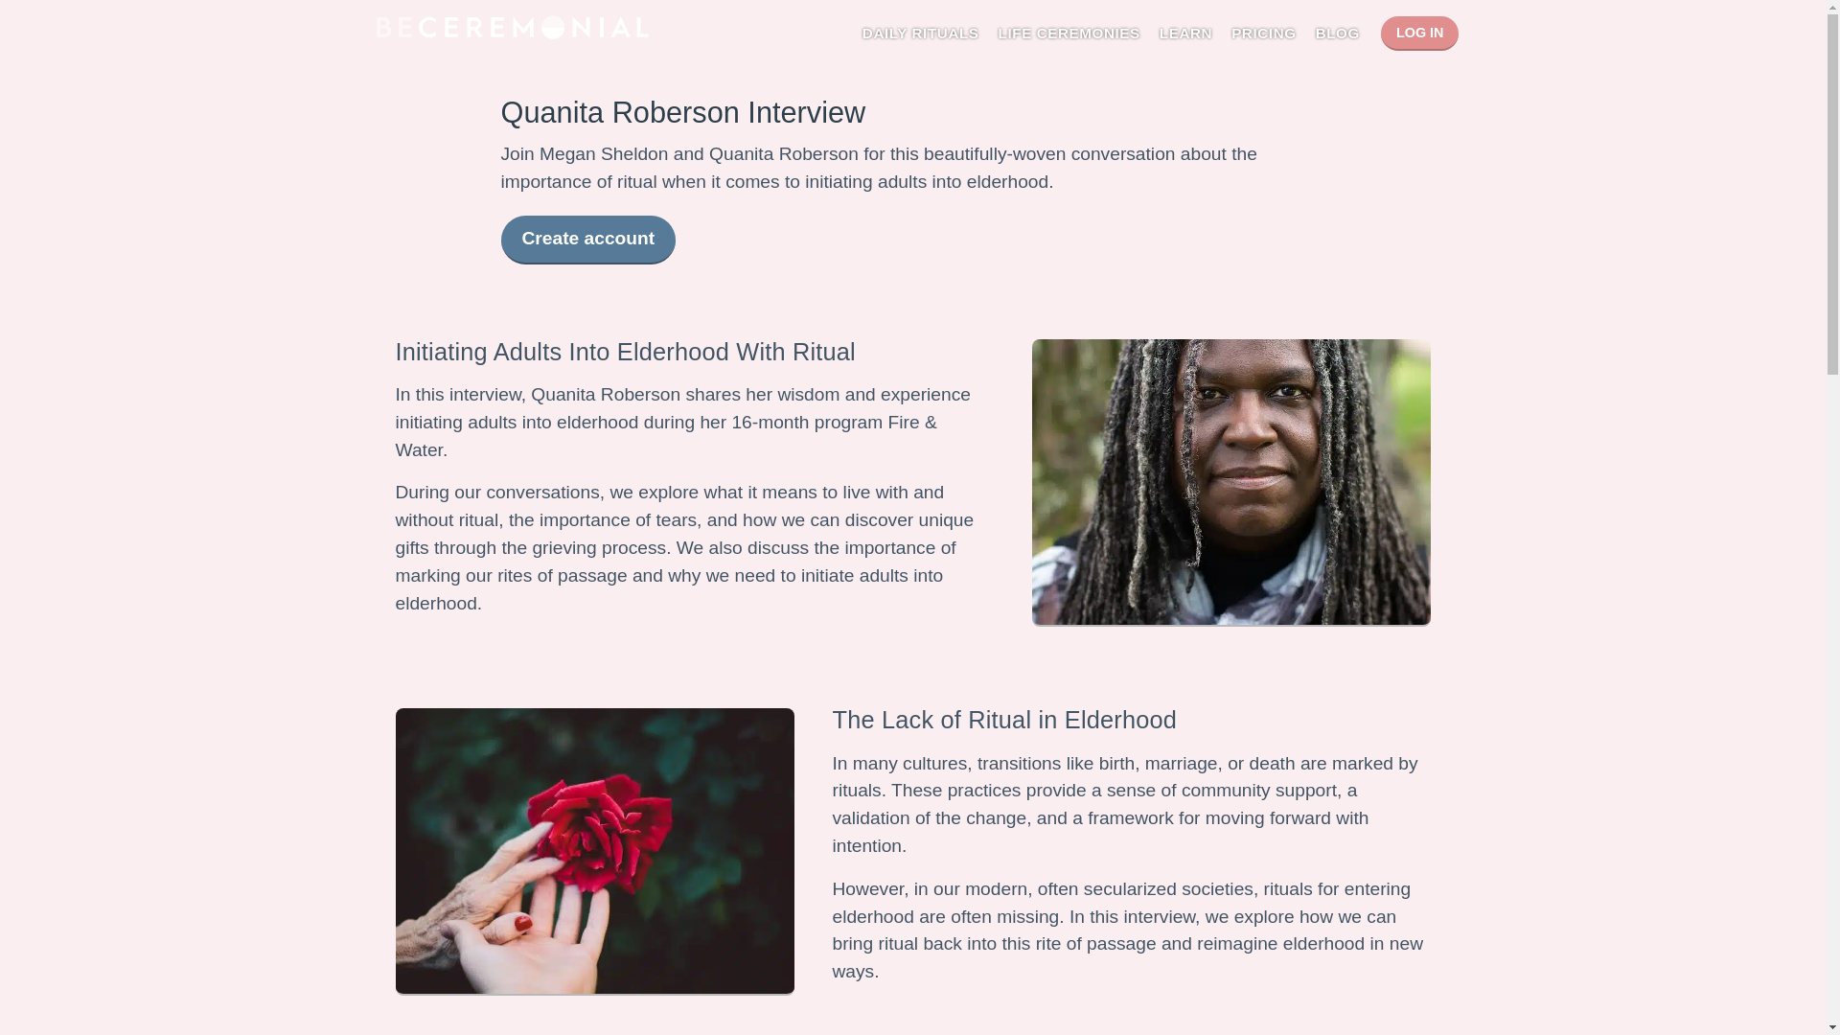 The width and height of the screenshot is (1840, 1035). Describe the element at coordinates (1420, 33) in the screenshot. I see `LOG IN` at that location.